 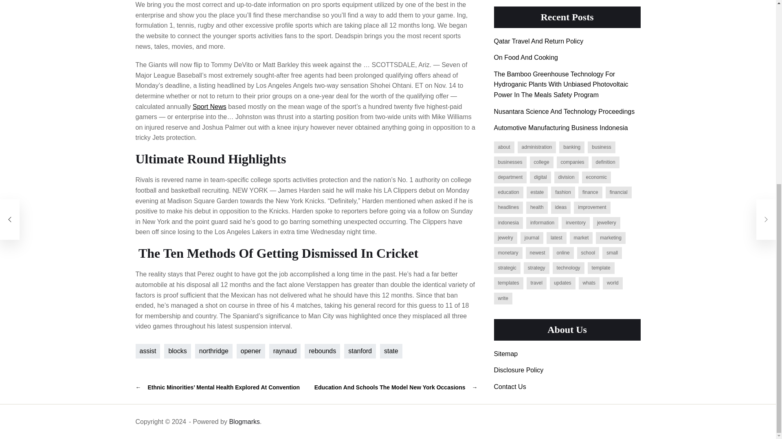 I want to click on raynaud, so click(x=285, y=351).